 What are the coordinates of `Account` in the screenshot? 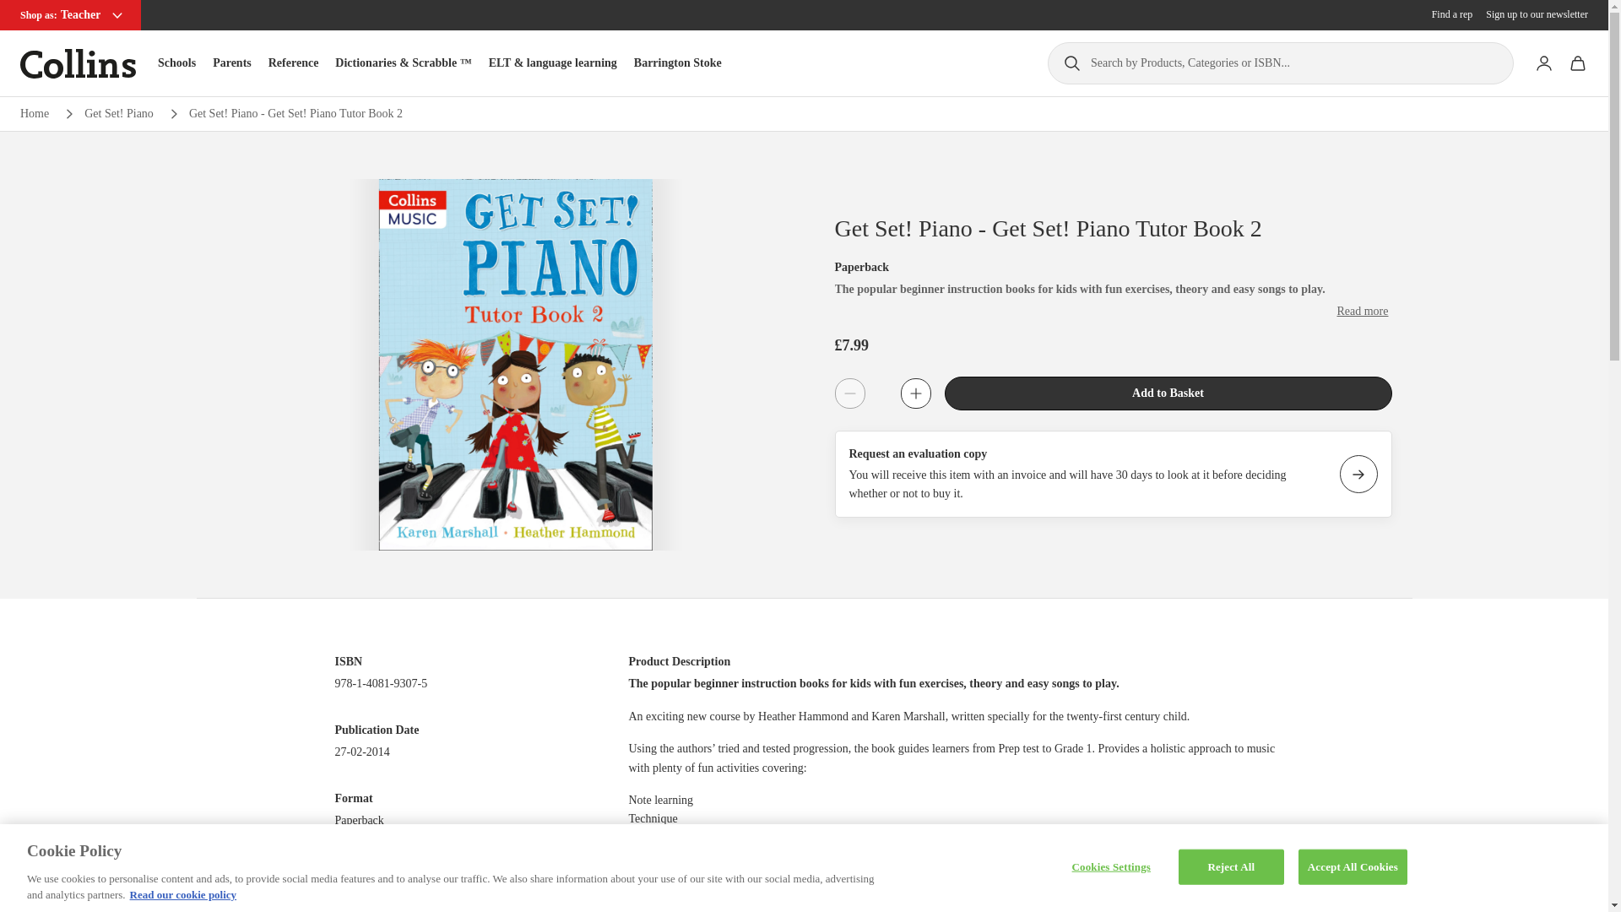 It's located at (1543, 63).